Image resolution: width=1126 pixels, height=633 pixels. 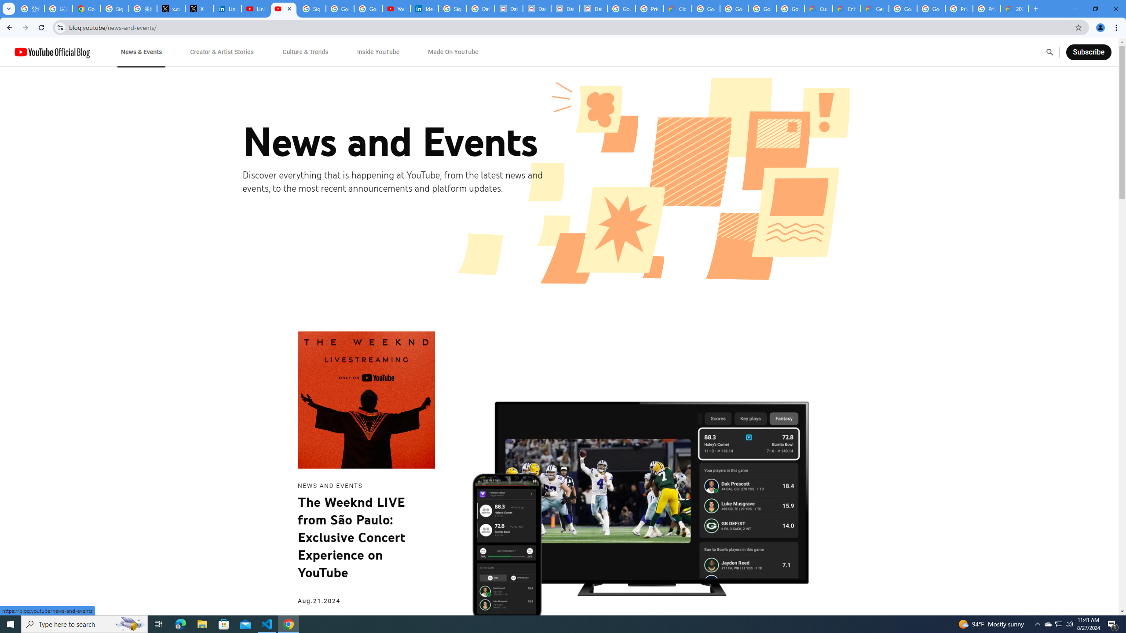 What do you see at coordinates (222, 52) in the screenshot?
I see `Creator & Artist Stories` at bounding box center [222, 52].